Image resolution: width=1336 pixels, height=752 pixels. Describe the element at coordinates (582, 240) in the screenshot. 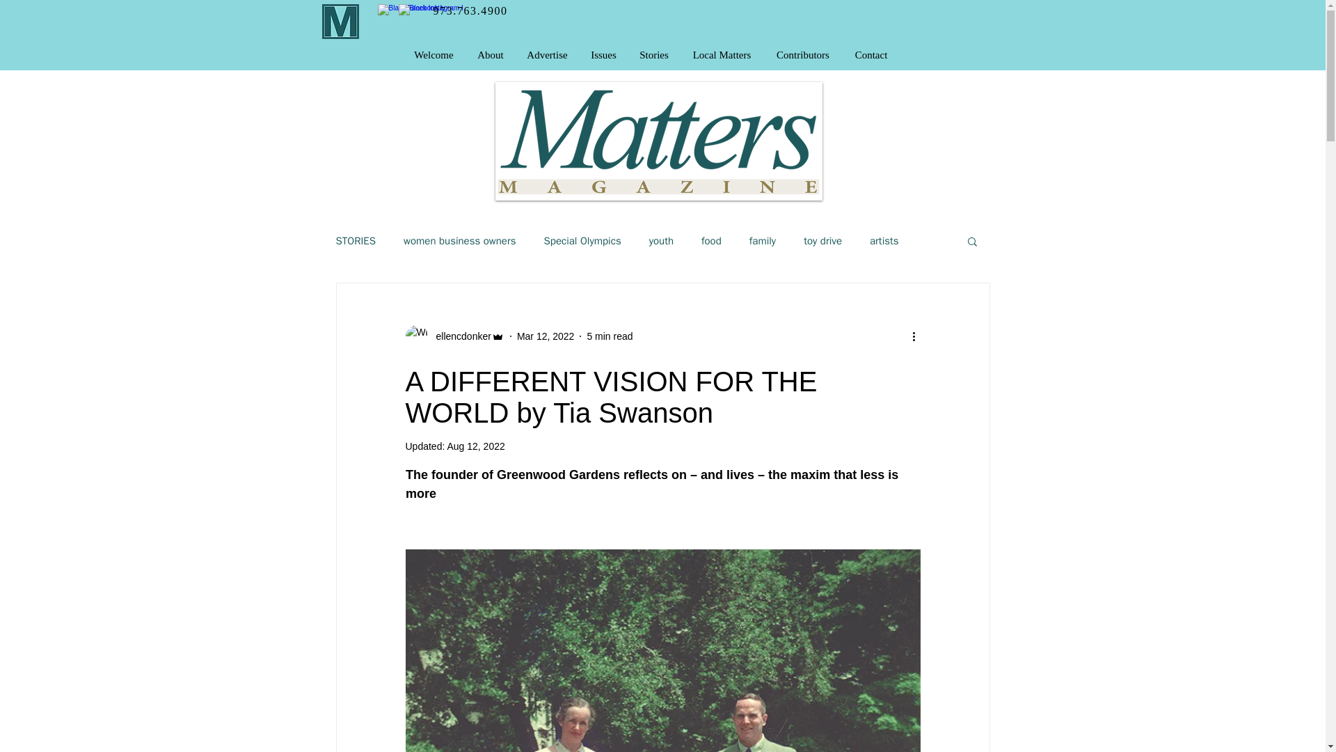

I see `Special Olympics` at that location.